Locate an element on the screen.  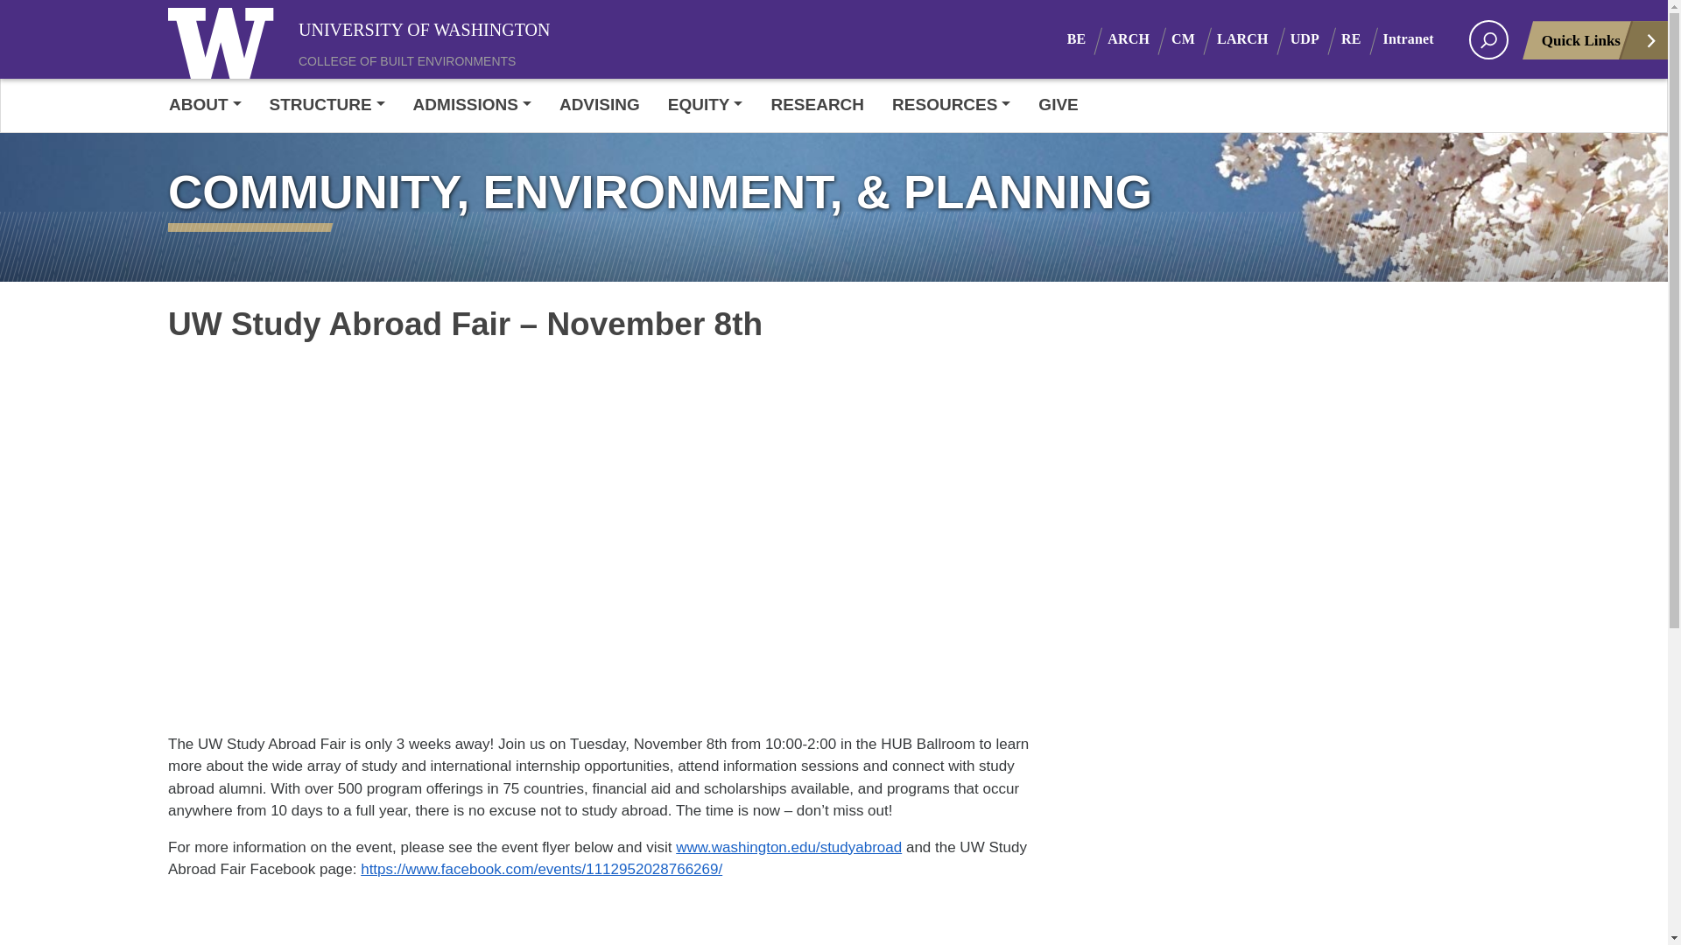
Intranet is located at coordinates (1419, 38).